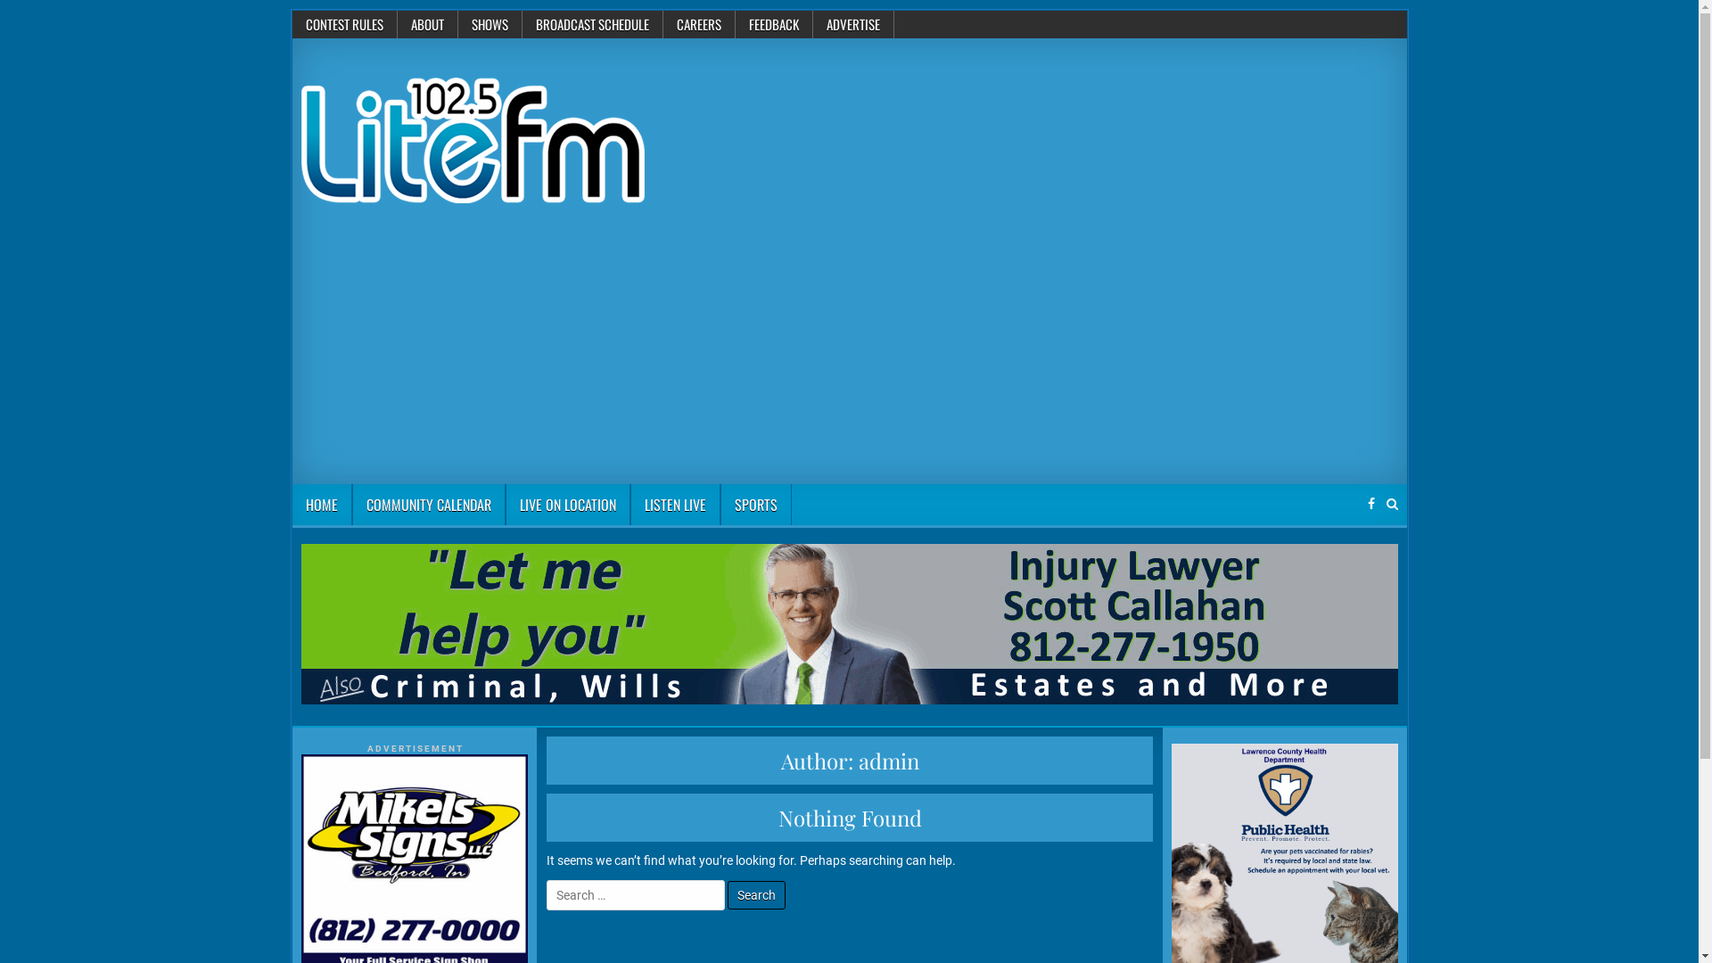  I want to click on A D V E R T I S E M E N T, so click(415, 749).